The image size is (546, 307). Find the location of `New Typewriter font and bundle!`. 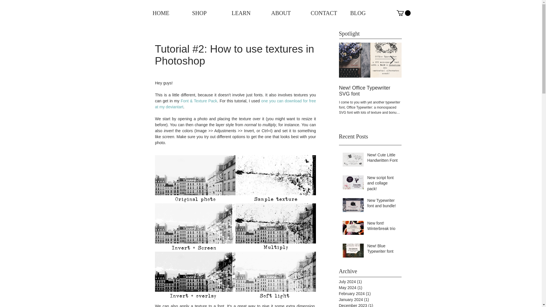

New Typewriter font and bundle! is located at coordinates (383, 204).